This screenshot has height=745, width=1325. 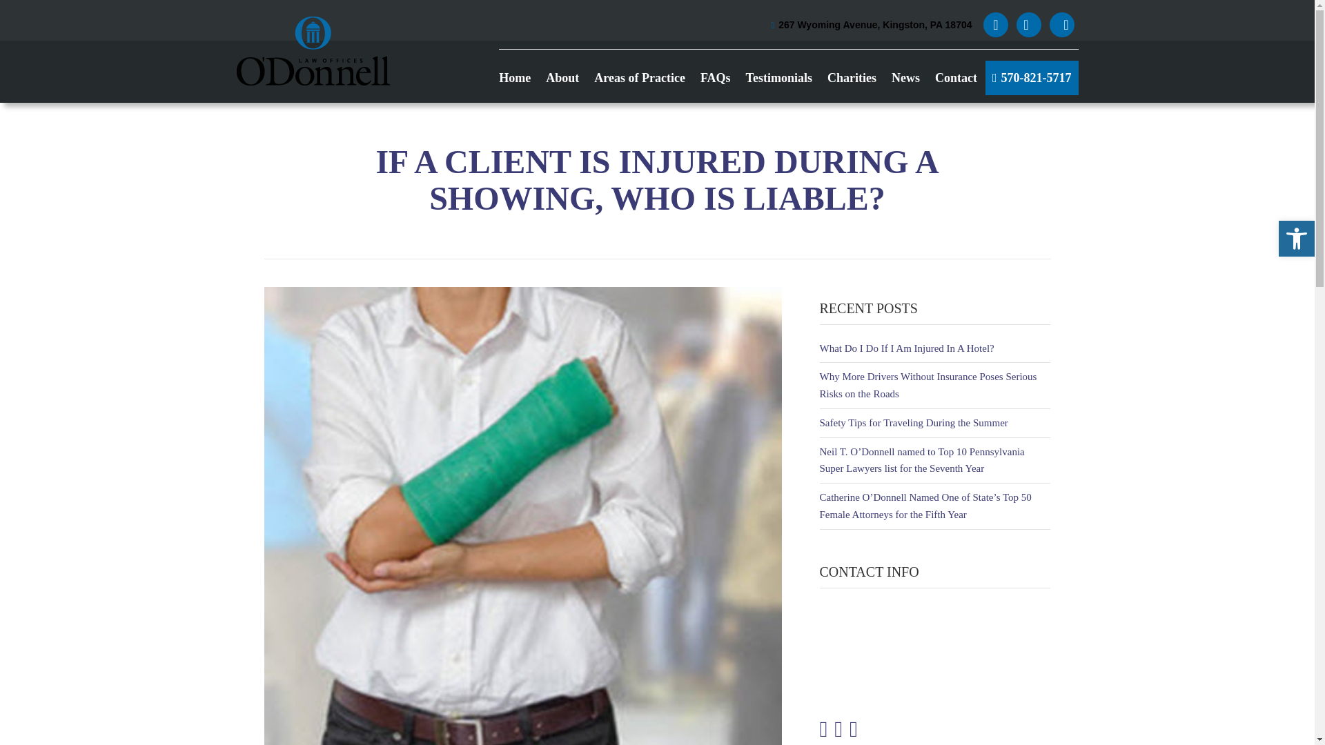 What do you see at coordinates (1296, 239) in the screenshot?
I see `Accessibility Tools` at bounding box center [1296, 239].